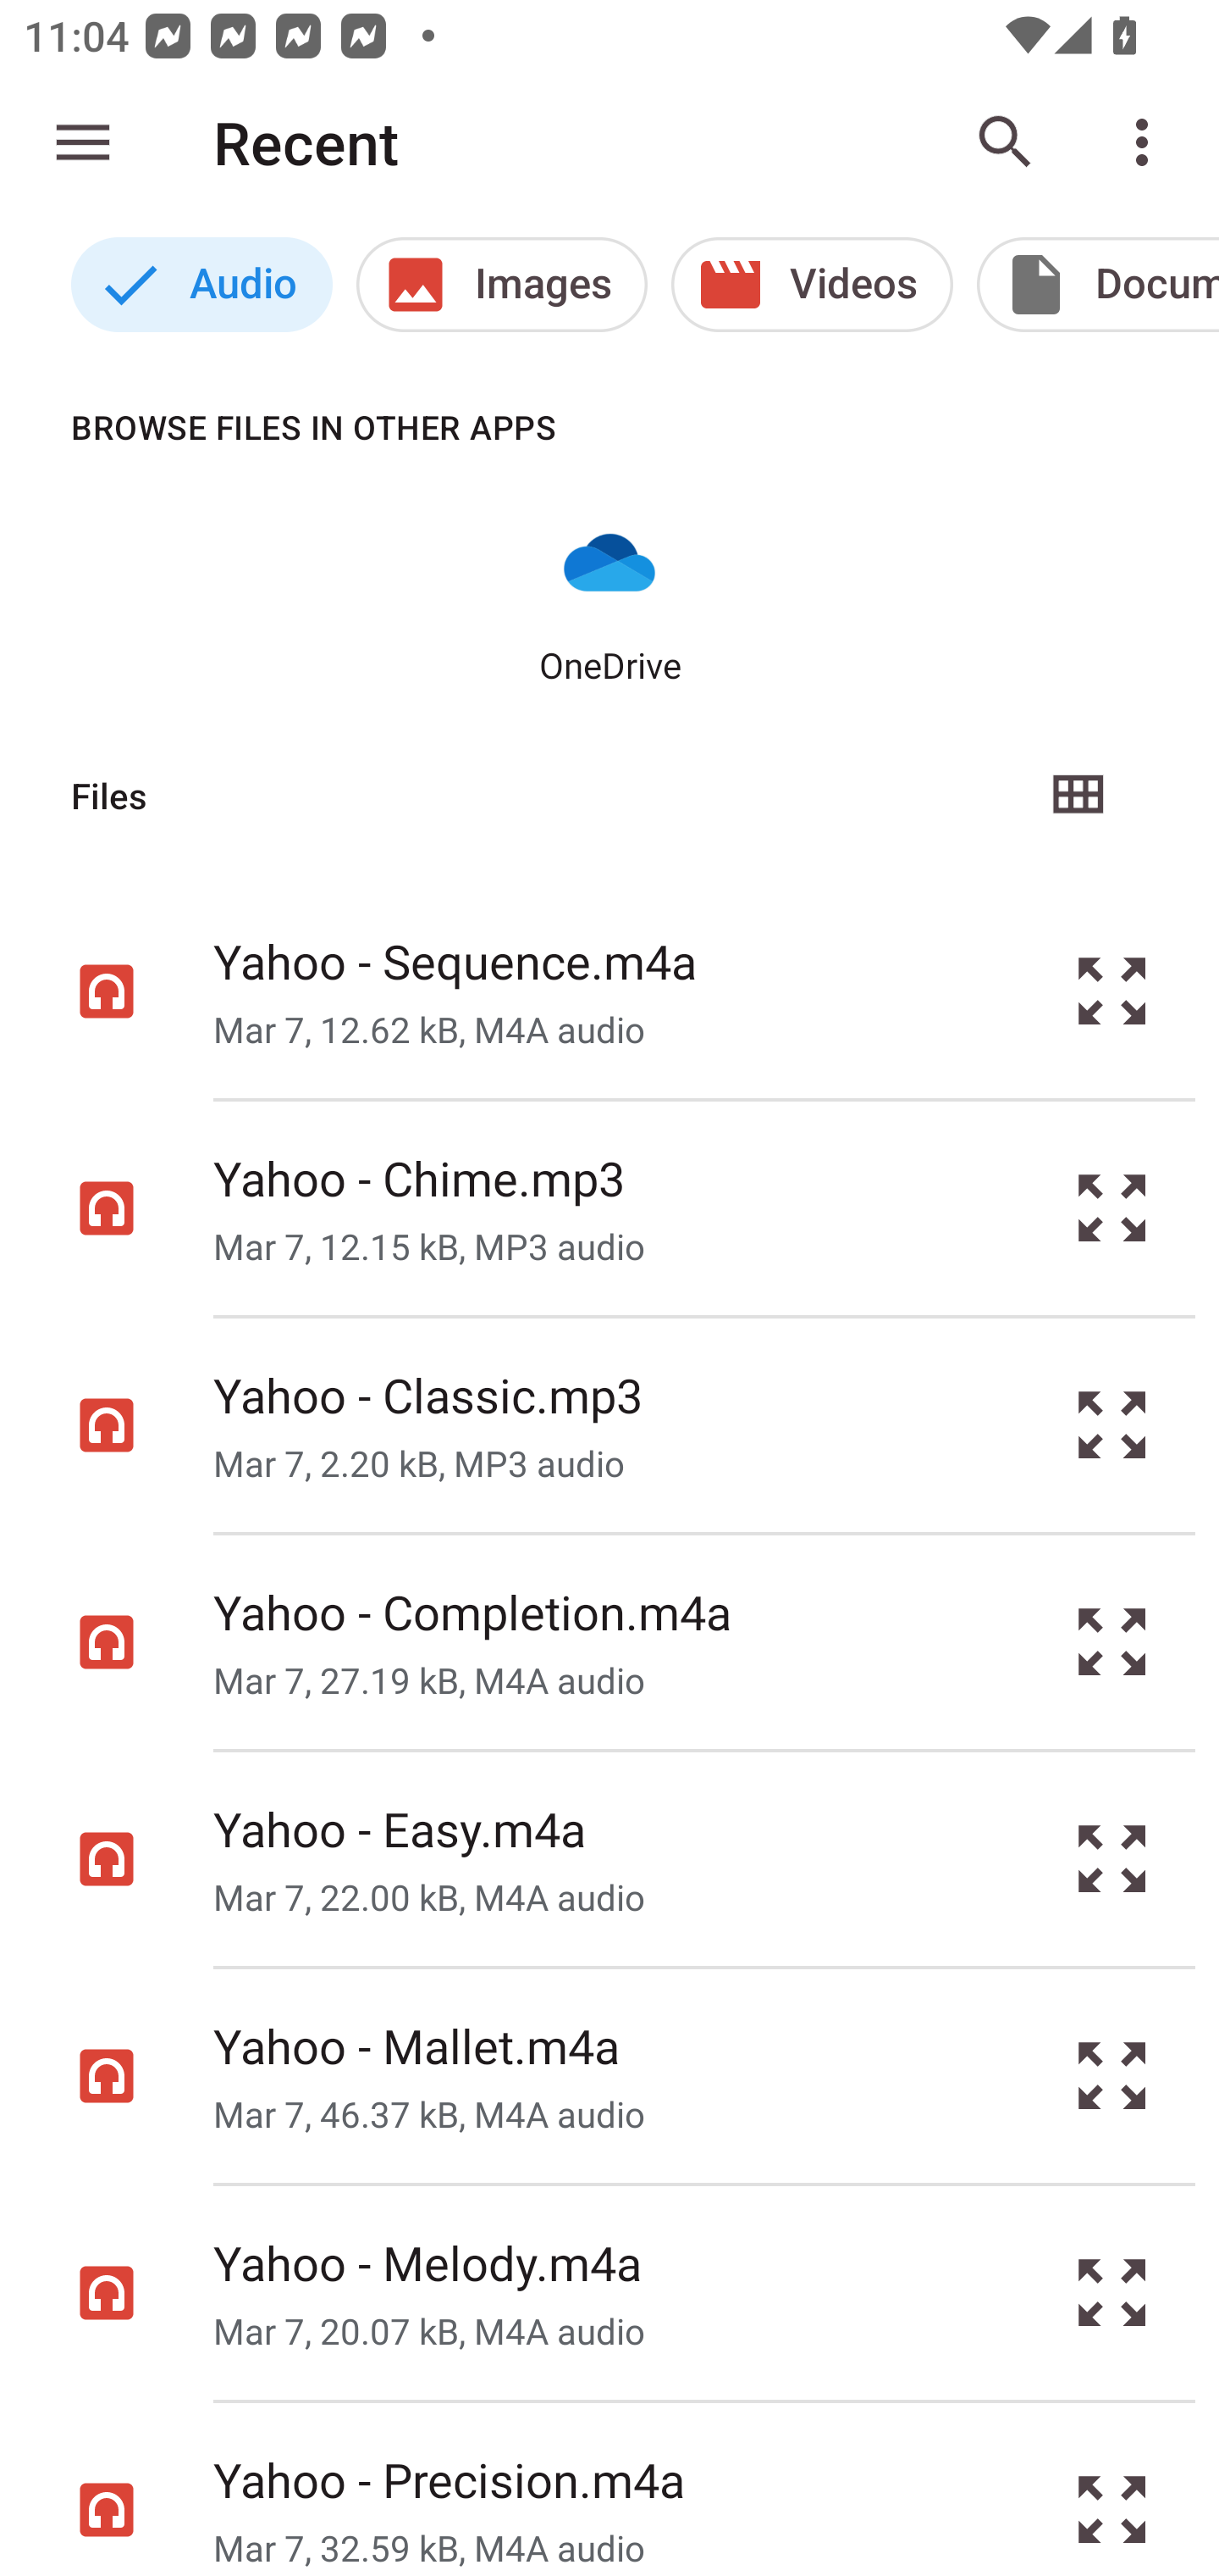 The image size is (1219, 2576). I want to click on Preview the file Yahoo - Classic.mp3, so click(1112, 1425).